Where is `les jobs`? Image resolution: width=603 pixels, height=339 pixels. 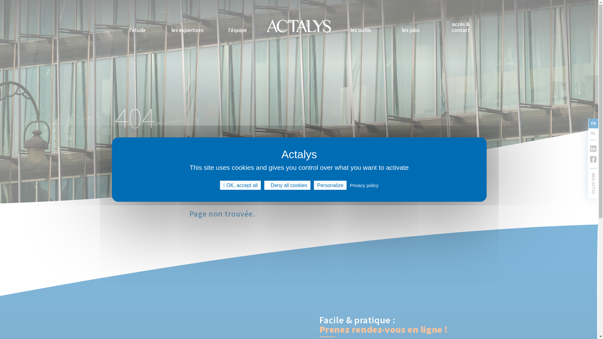 les jobs is located at coordinates (411, 31).